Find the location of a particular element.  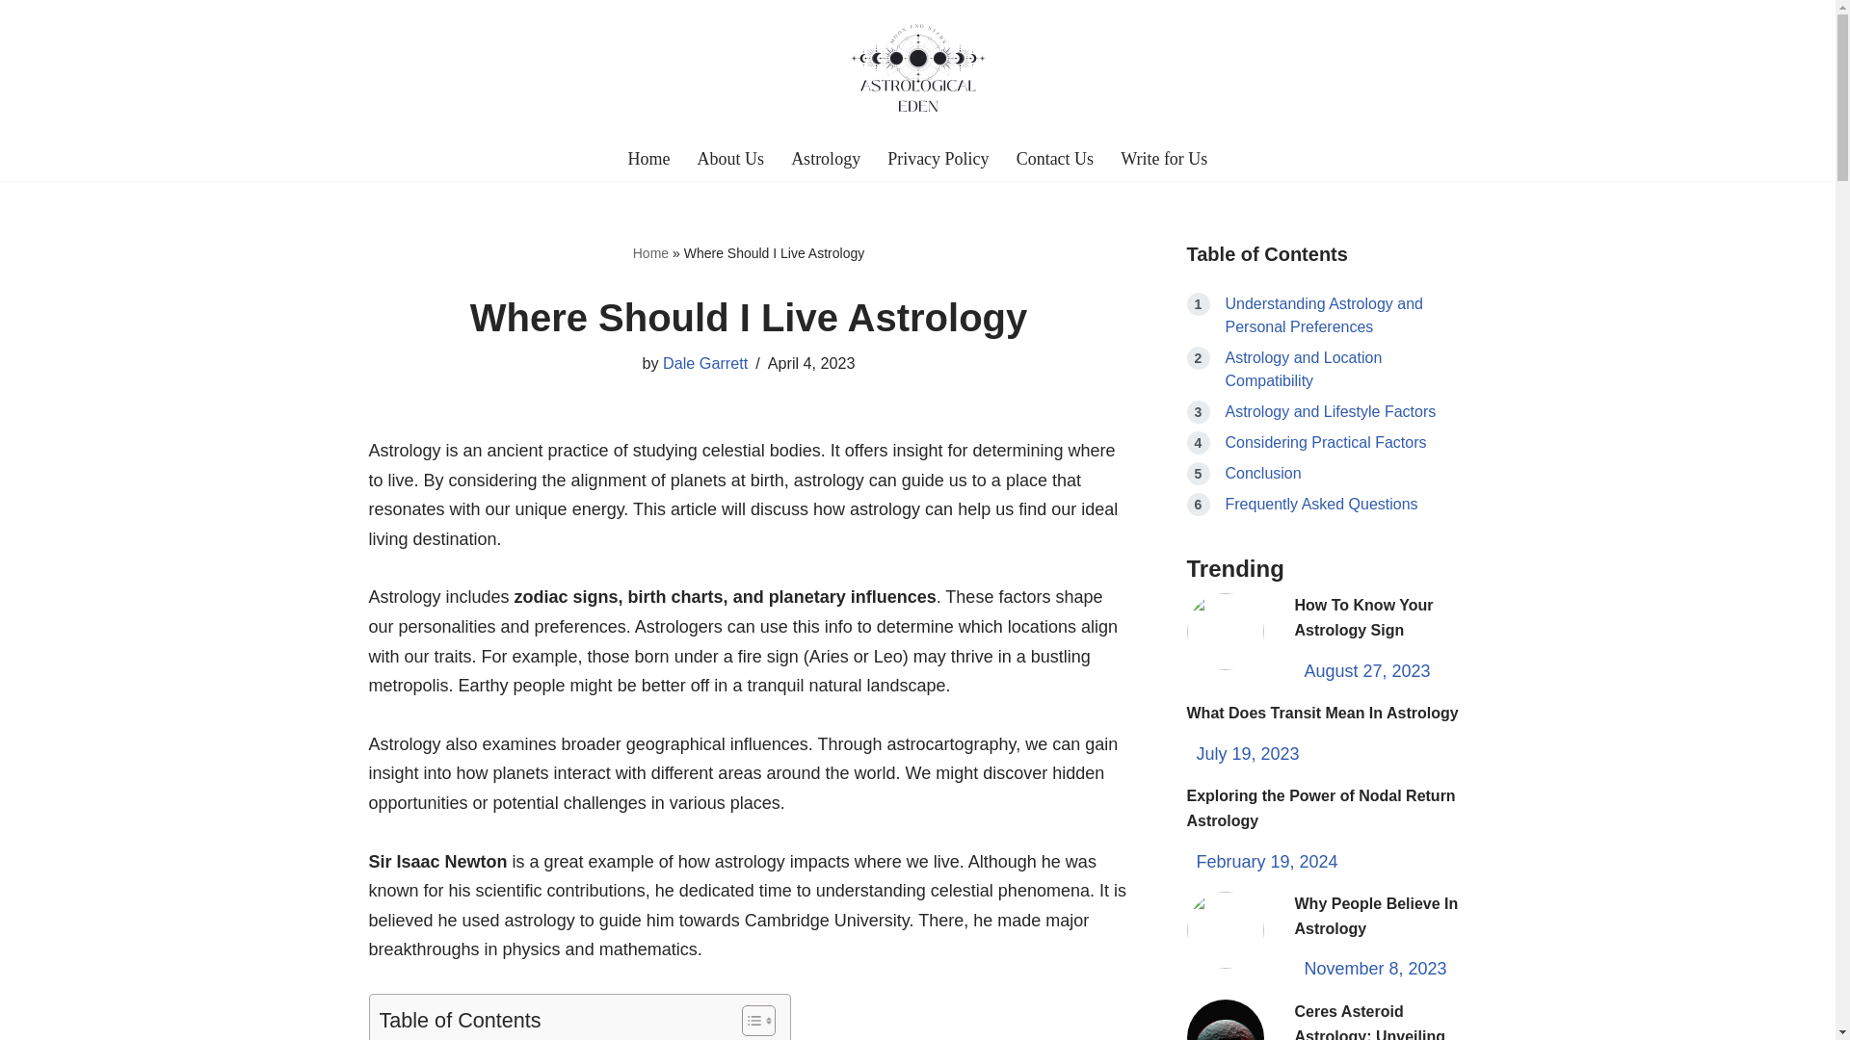

Home is located at coordinates (649, 159).